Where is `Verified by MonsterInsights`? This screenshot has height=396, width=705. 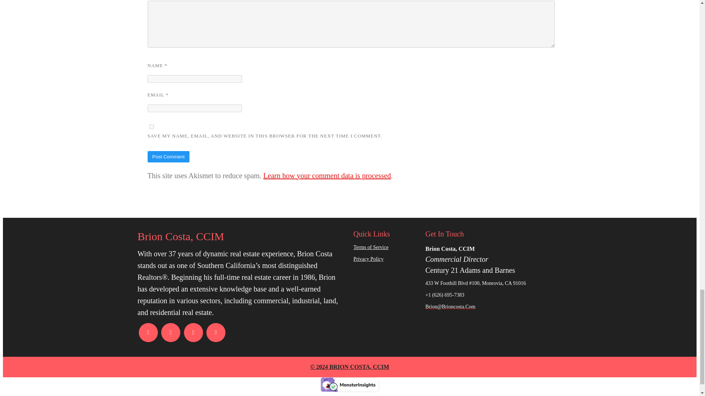
Verified by MonsterInsights is located at coordinates (350, 385).